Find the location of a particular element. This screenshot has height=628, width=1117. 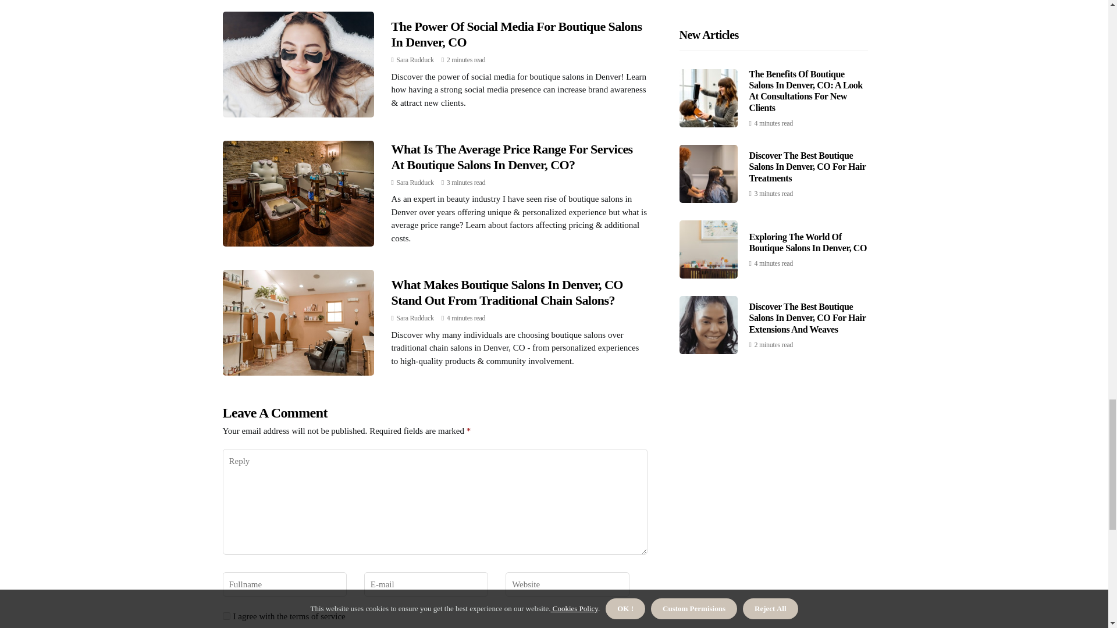

Sara Rudduck is located at coordinates (415, 60).